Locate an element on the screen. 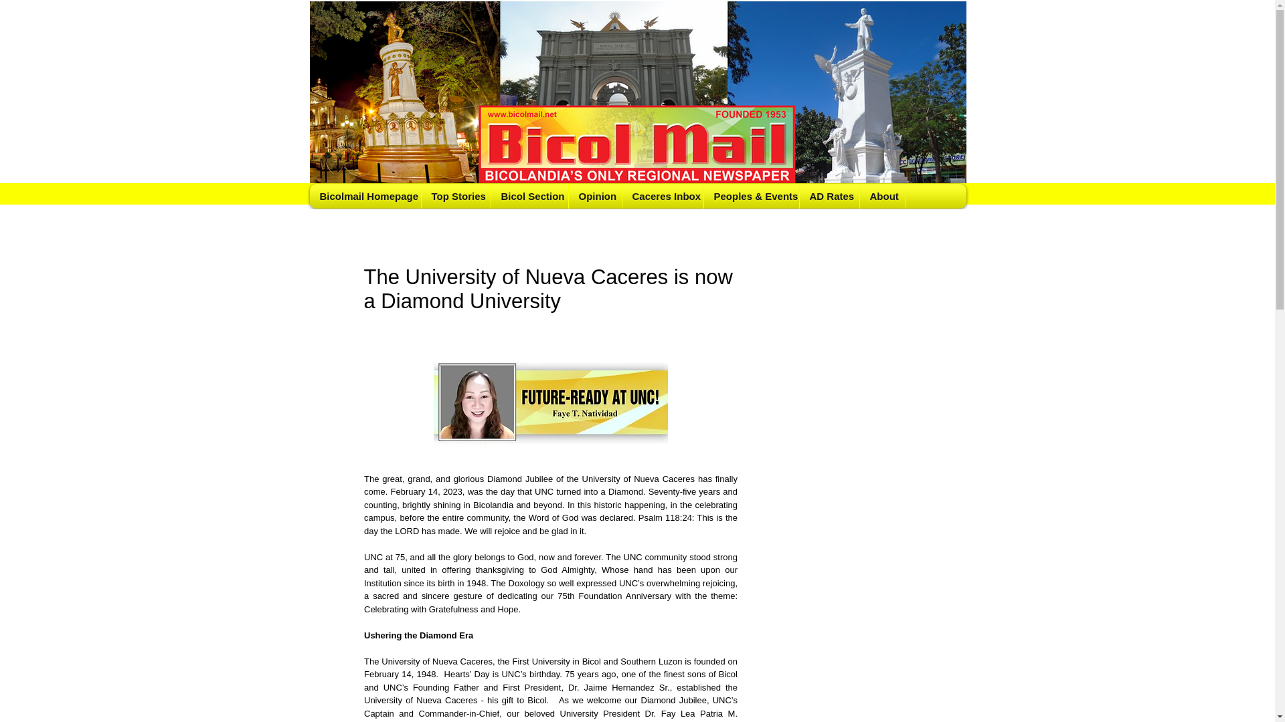 The image size is (1285, 722). Caceres Inbox is located at coordinates (661, 197).